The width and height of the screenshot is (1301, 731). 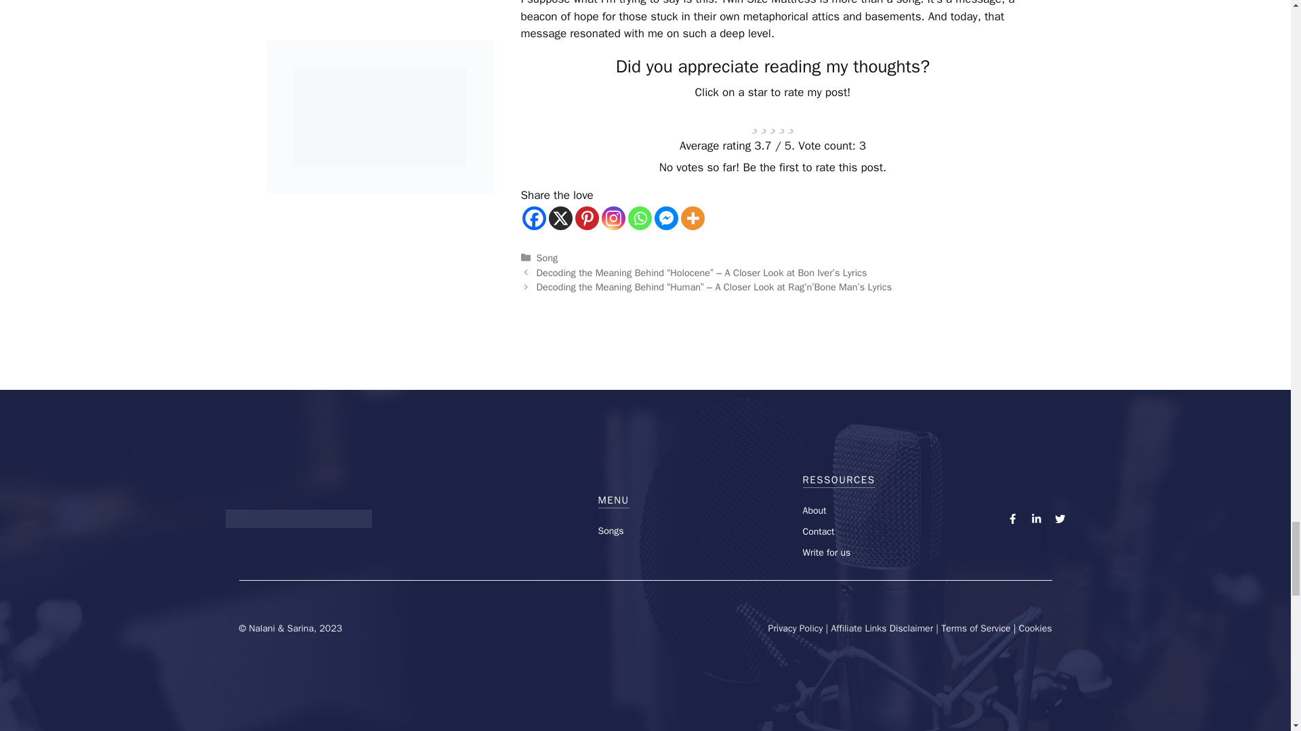 What do you see at coordinates (587, 218) in the screenshot?
I see `Pinterest` at bounding box center [587, 218].